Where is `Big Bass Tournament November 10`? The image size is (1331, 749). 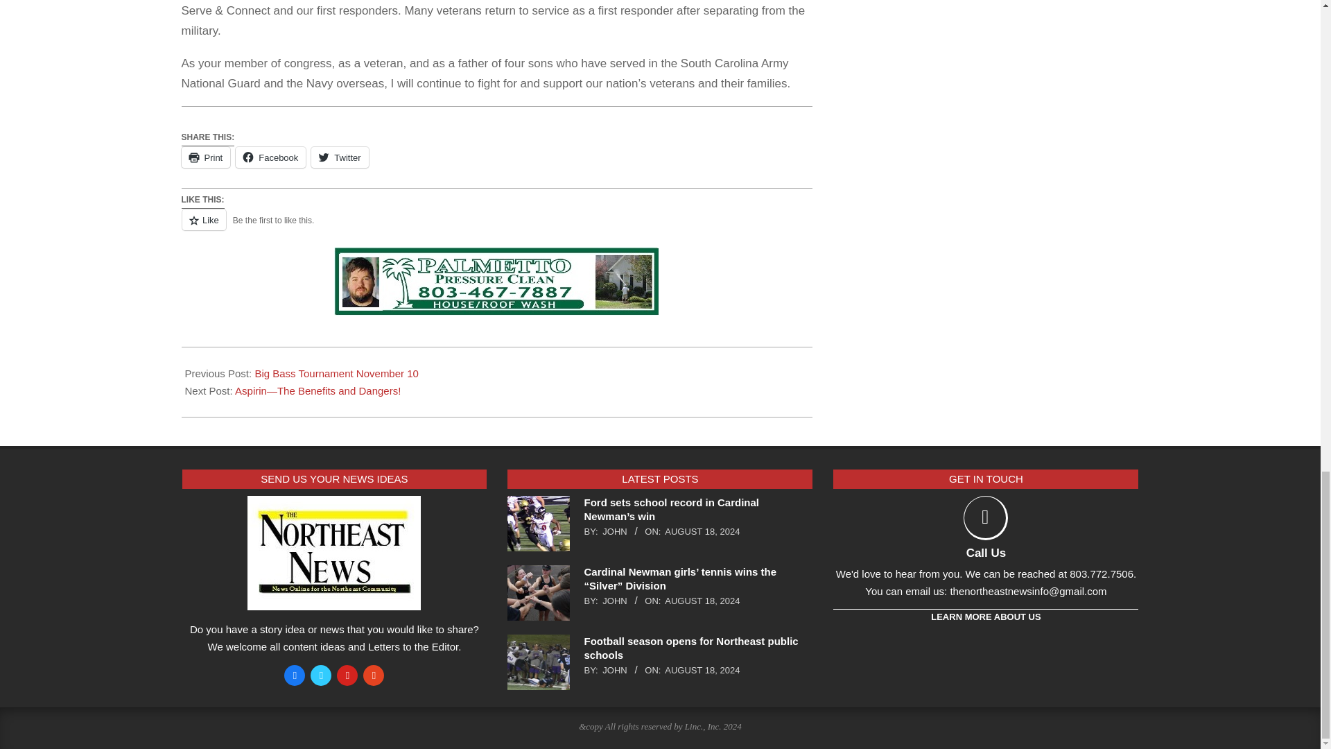
Big Bass Tournament November 10 is located at coordinates (336, 373).